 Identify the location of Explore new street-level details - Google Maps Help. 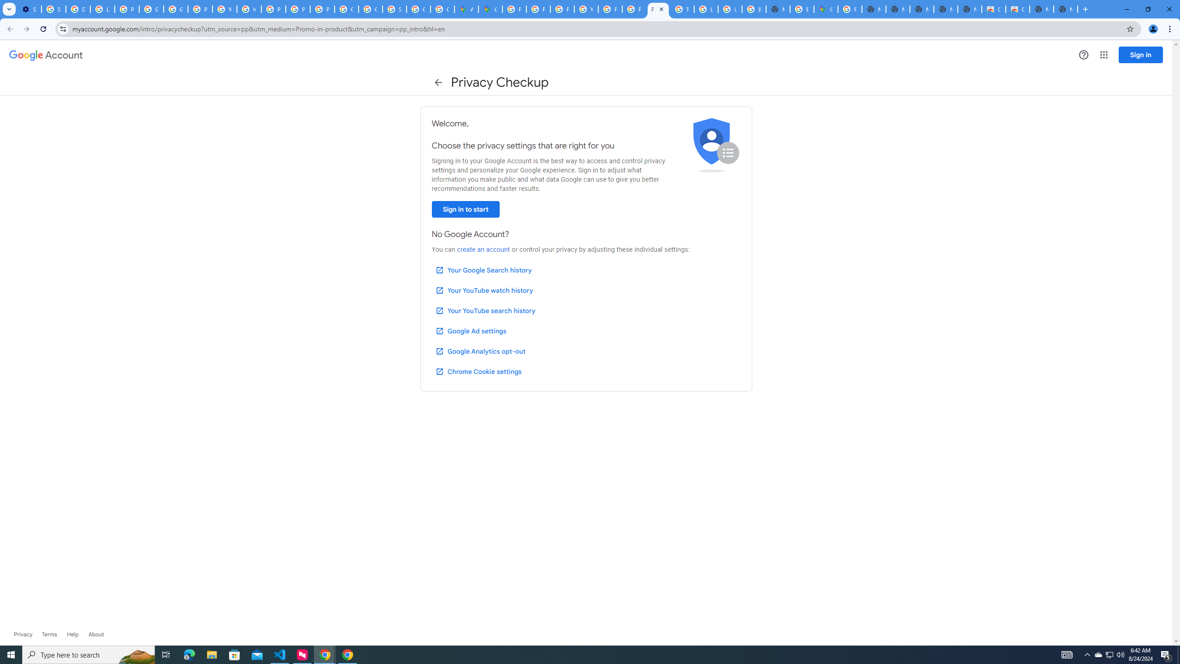
(802, 9).